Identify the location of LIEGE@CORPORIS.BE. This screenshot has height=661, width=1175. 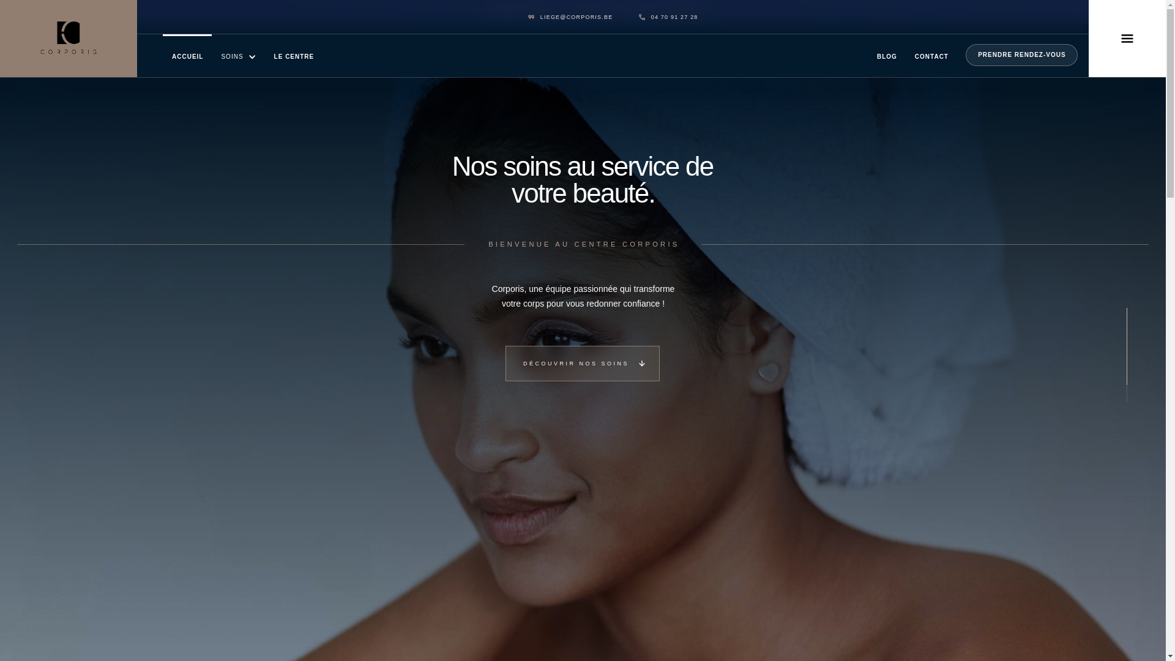
(570, 17).